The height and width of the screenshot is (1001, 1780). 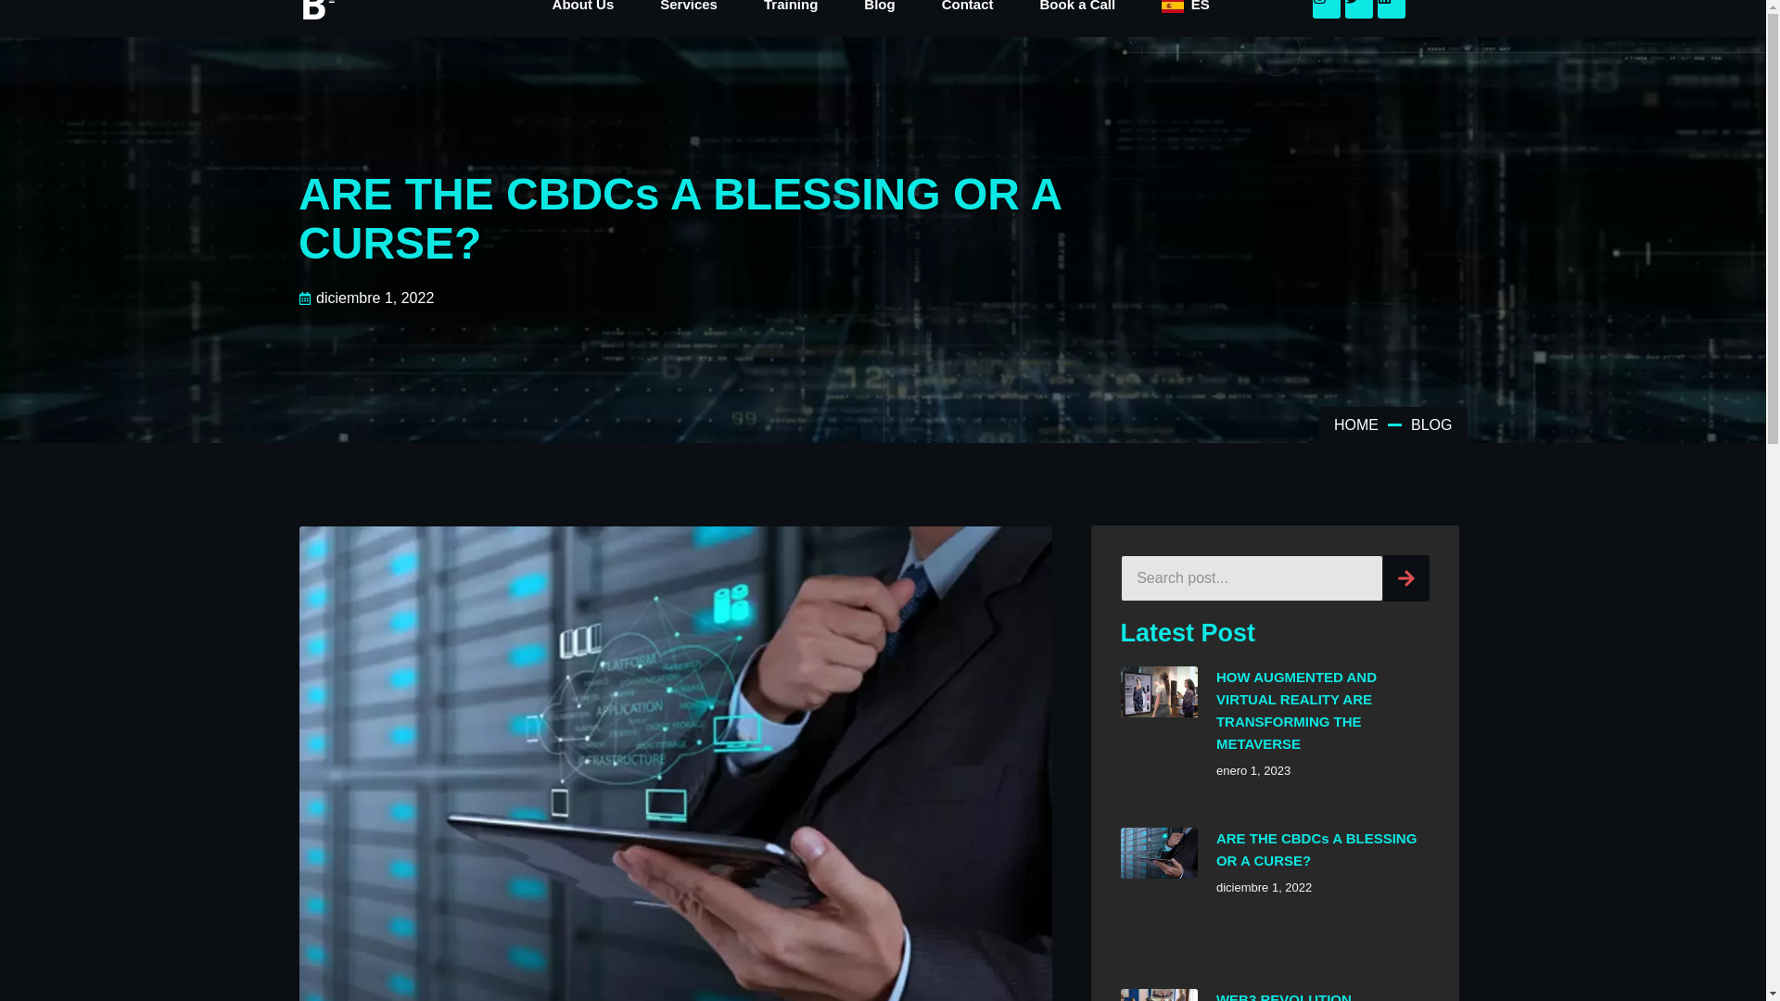 What do you see at coordinates (1431, 424) in the screenshot?
I see `BLOG` at bounding box center [1431, 424].